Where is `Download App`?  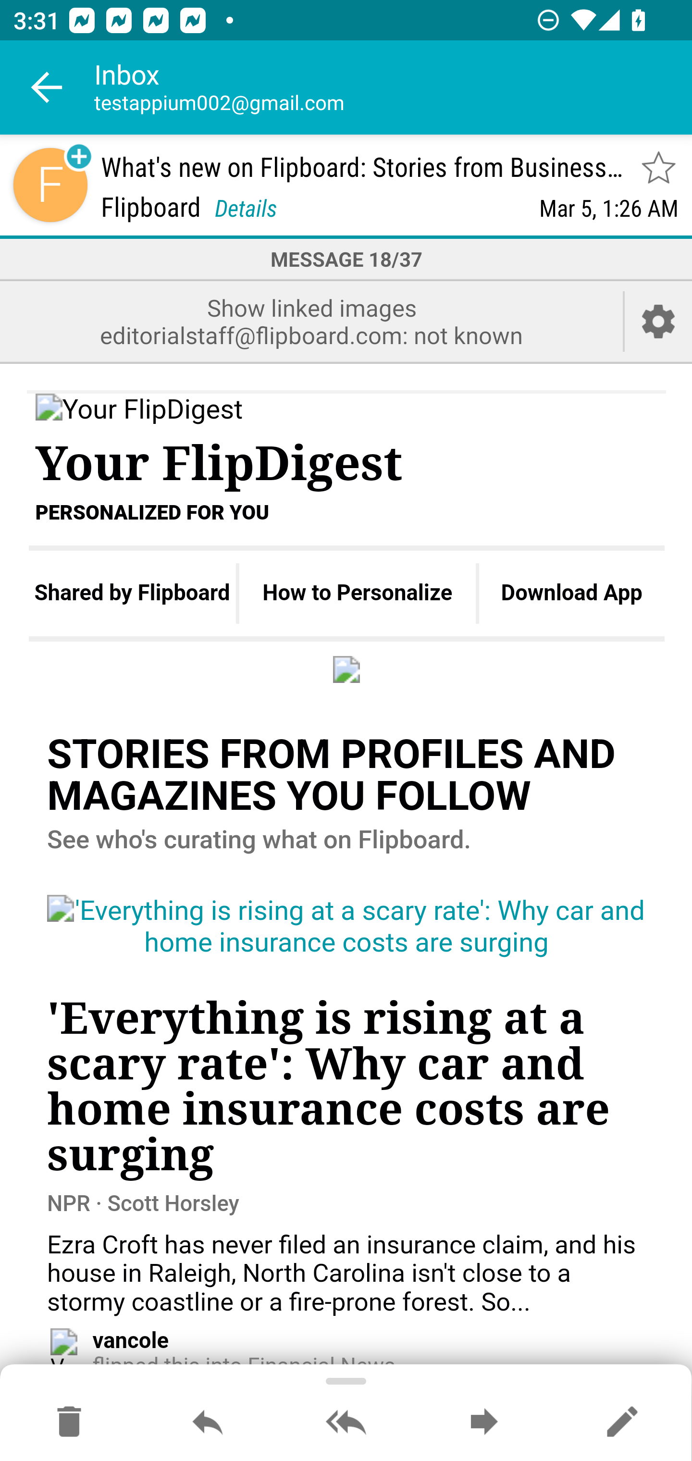
Download App is located at coordinates (572, 593).